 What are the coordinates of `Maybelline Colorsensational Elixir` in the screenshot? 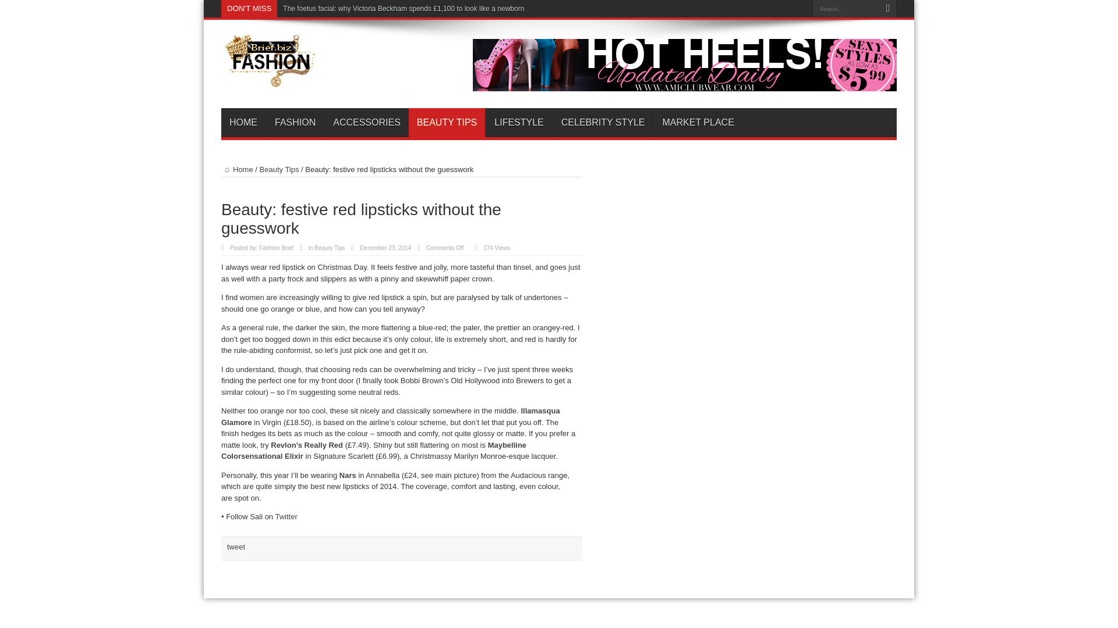 It's located at (374, 451).